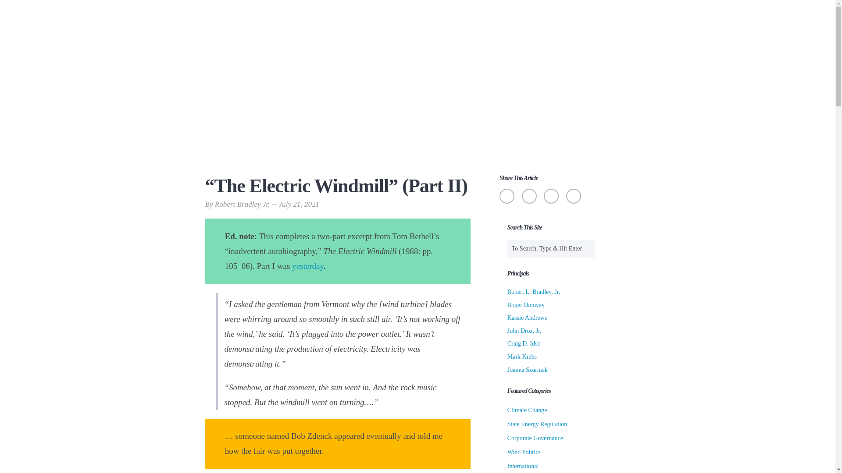 Image resolution: width=842 pixels, height=473 pixels. I want to click on International, so click(523, 466).